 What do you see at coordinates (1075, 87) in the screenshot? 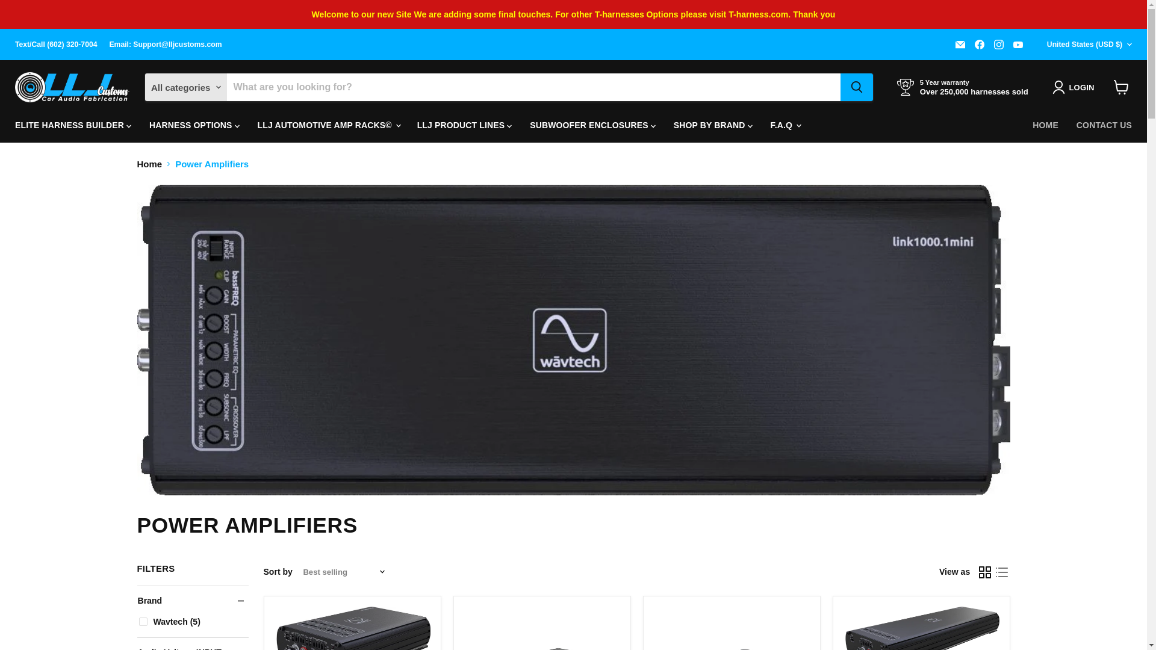
I see `LOGIN` at bounding box center [1075, 87].